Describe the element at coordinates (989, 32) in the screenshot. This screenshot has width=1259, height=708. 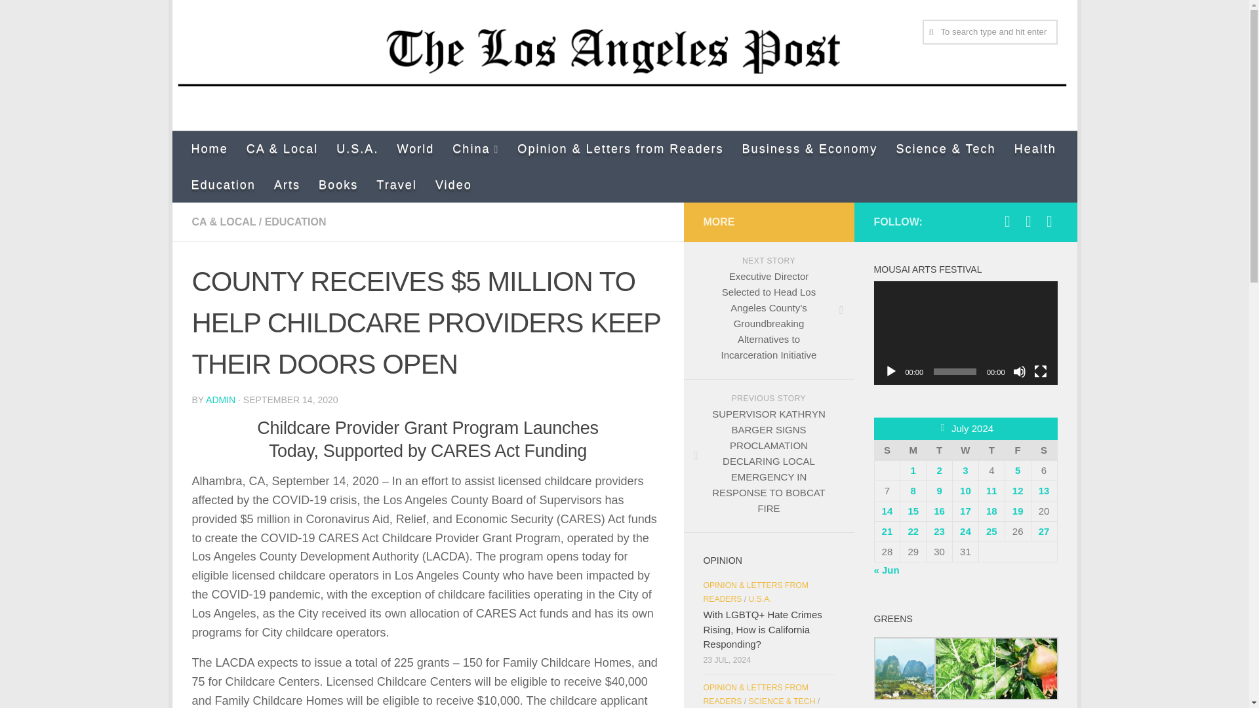
I see `To search type and hit enter` at that location.